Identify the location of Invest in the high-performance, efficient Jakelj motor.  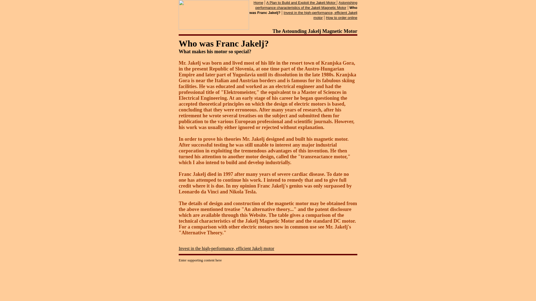
(320, 15).